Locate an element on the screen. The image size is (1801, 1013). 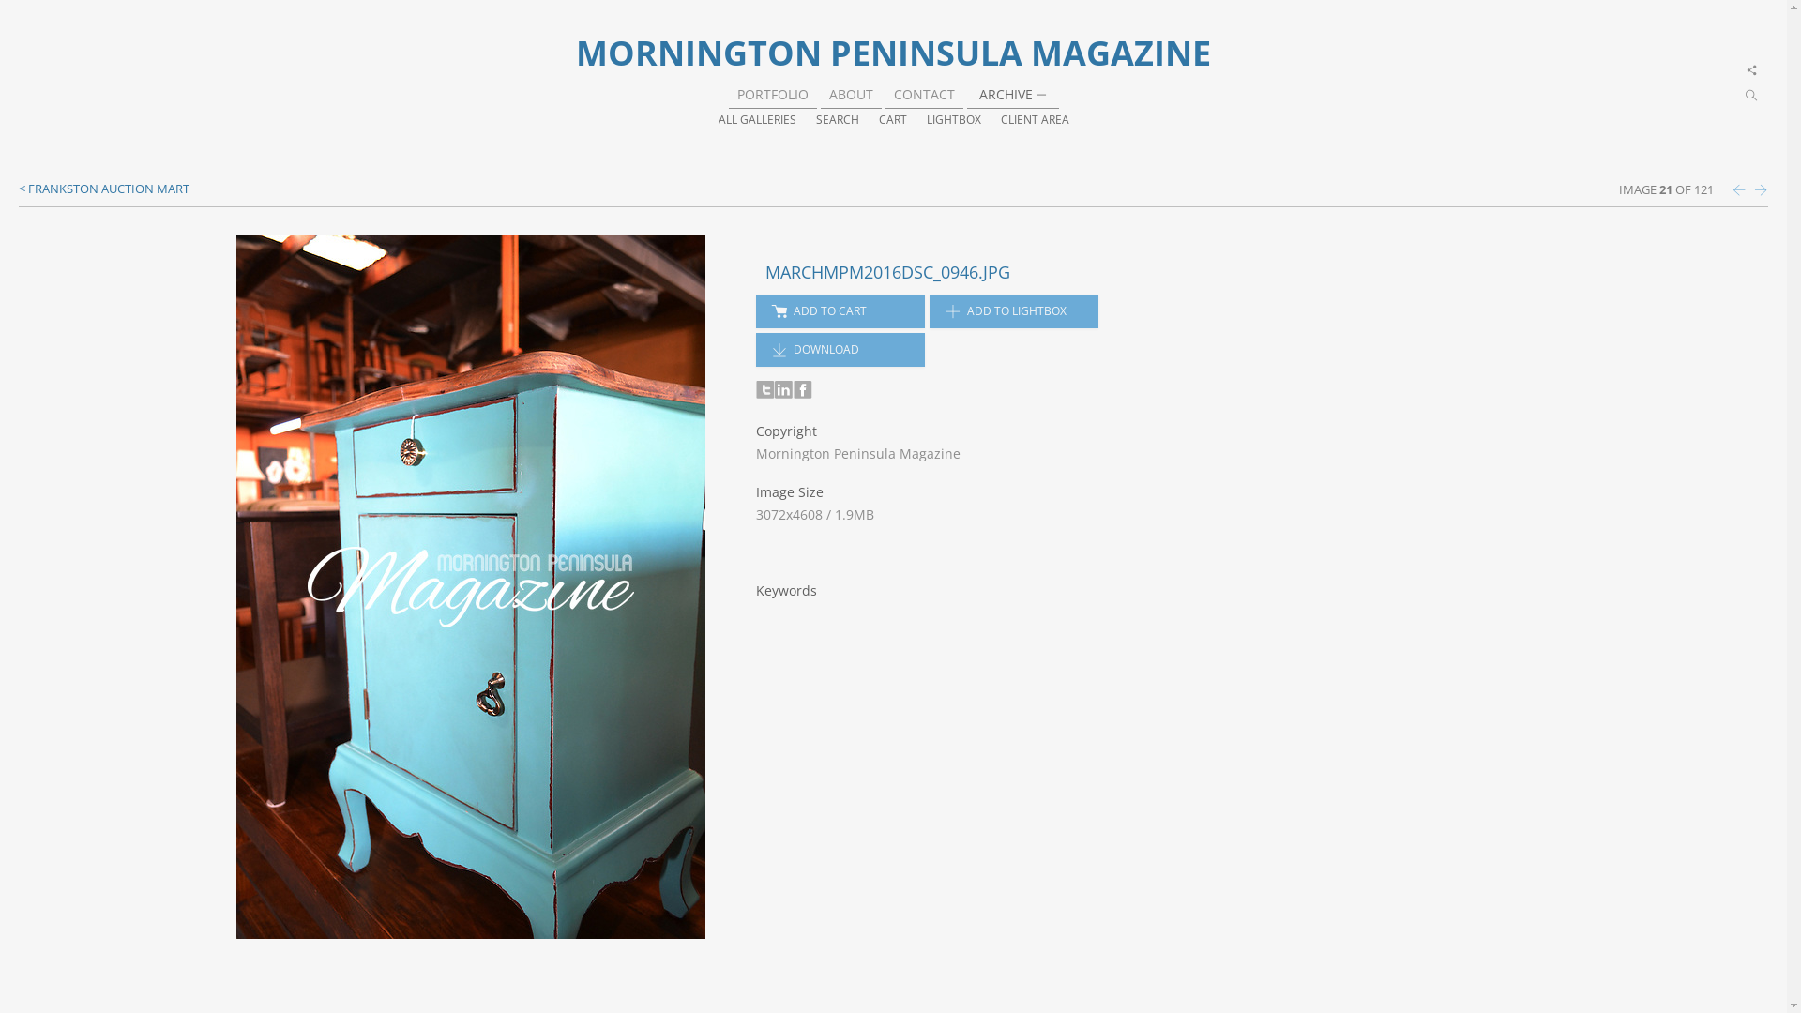
DOWNLOAD is located at coordinates (840, 350).